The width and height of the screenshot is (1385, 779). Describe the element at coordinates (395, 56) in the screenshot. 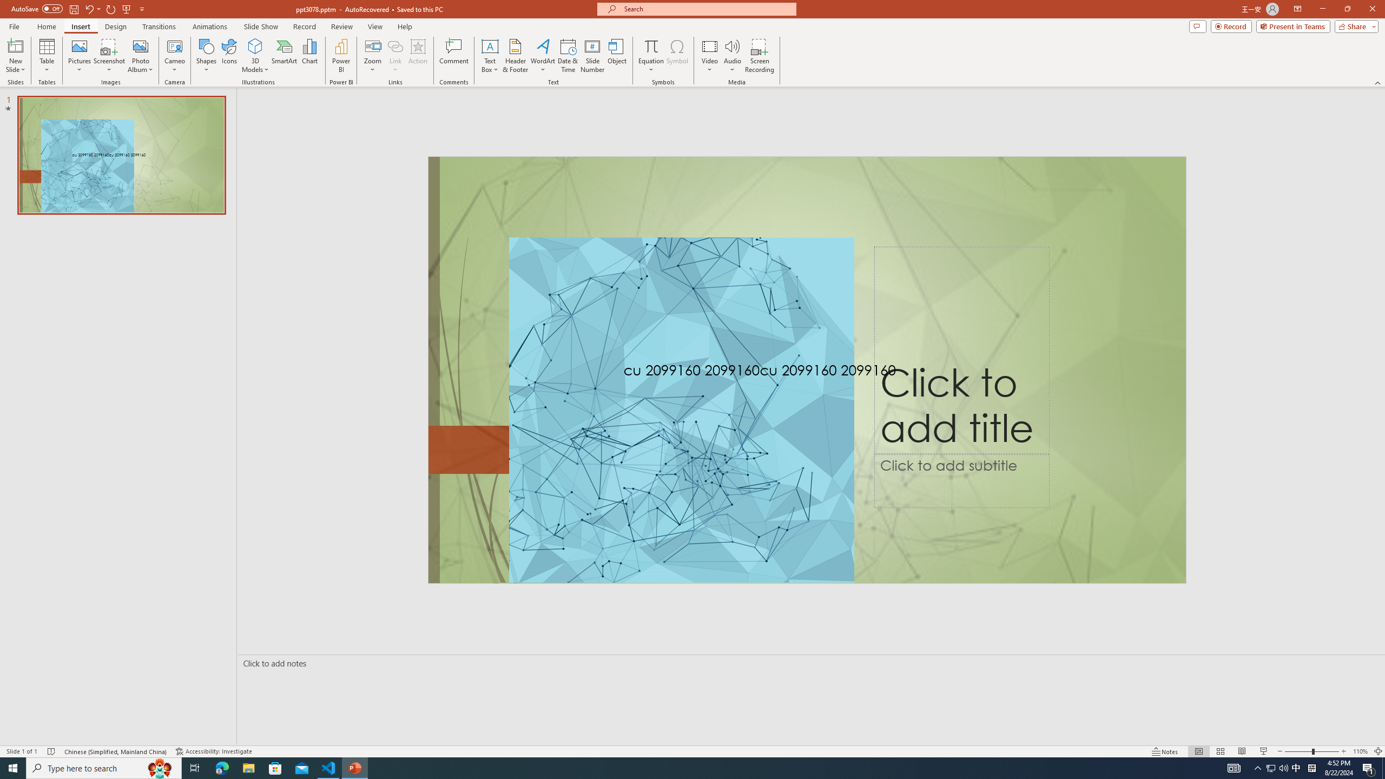

I see `Link` at that location.